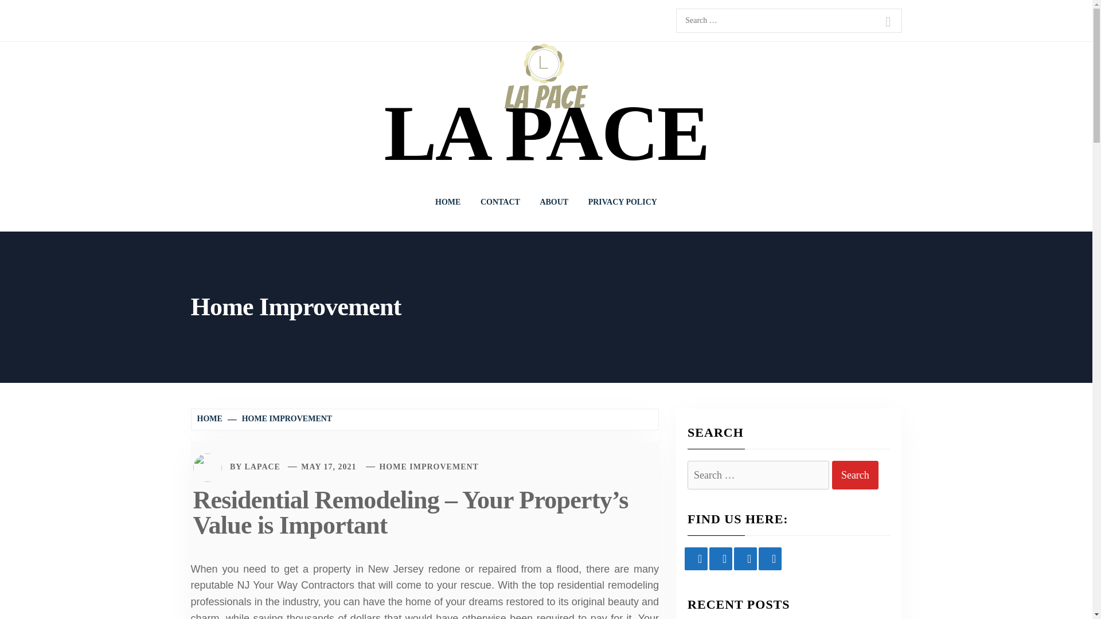 The height and width of the screenshot is (619, 1101). I want to click on ABOUT, so click(554, 202).